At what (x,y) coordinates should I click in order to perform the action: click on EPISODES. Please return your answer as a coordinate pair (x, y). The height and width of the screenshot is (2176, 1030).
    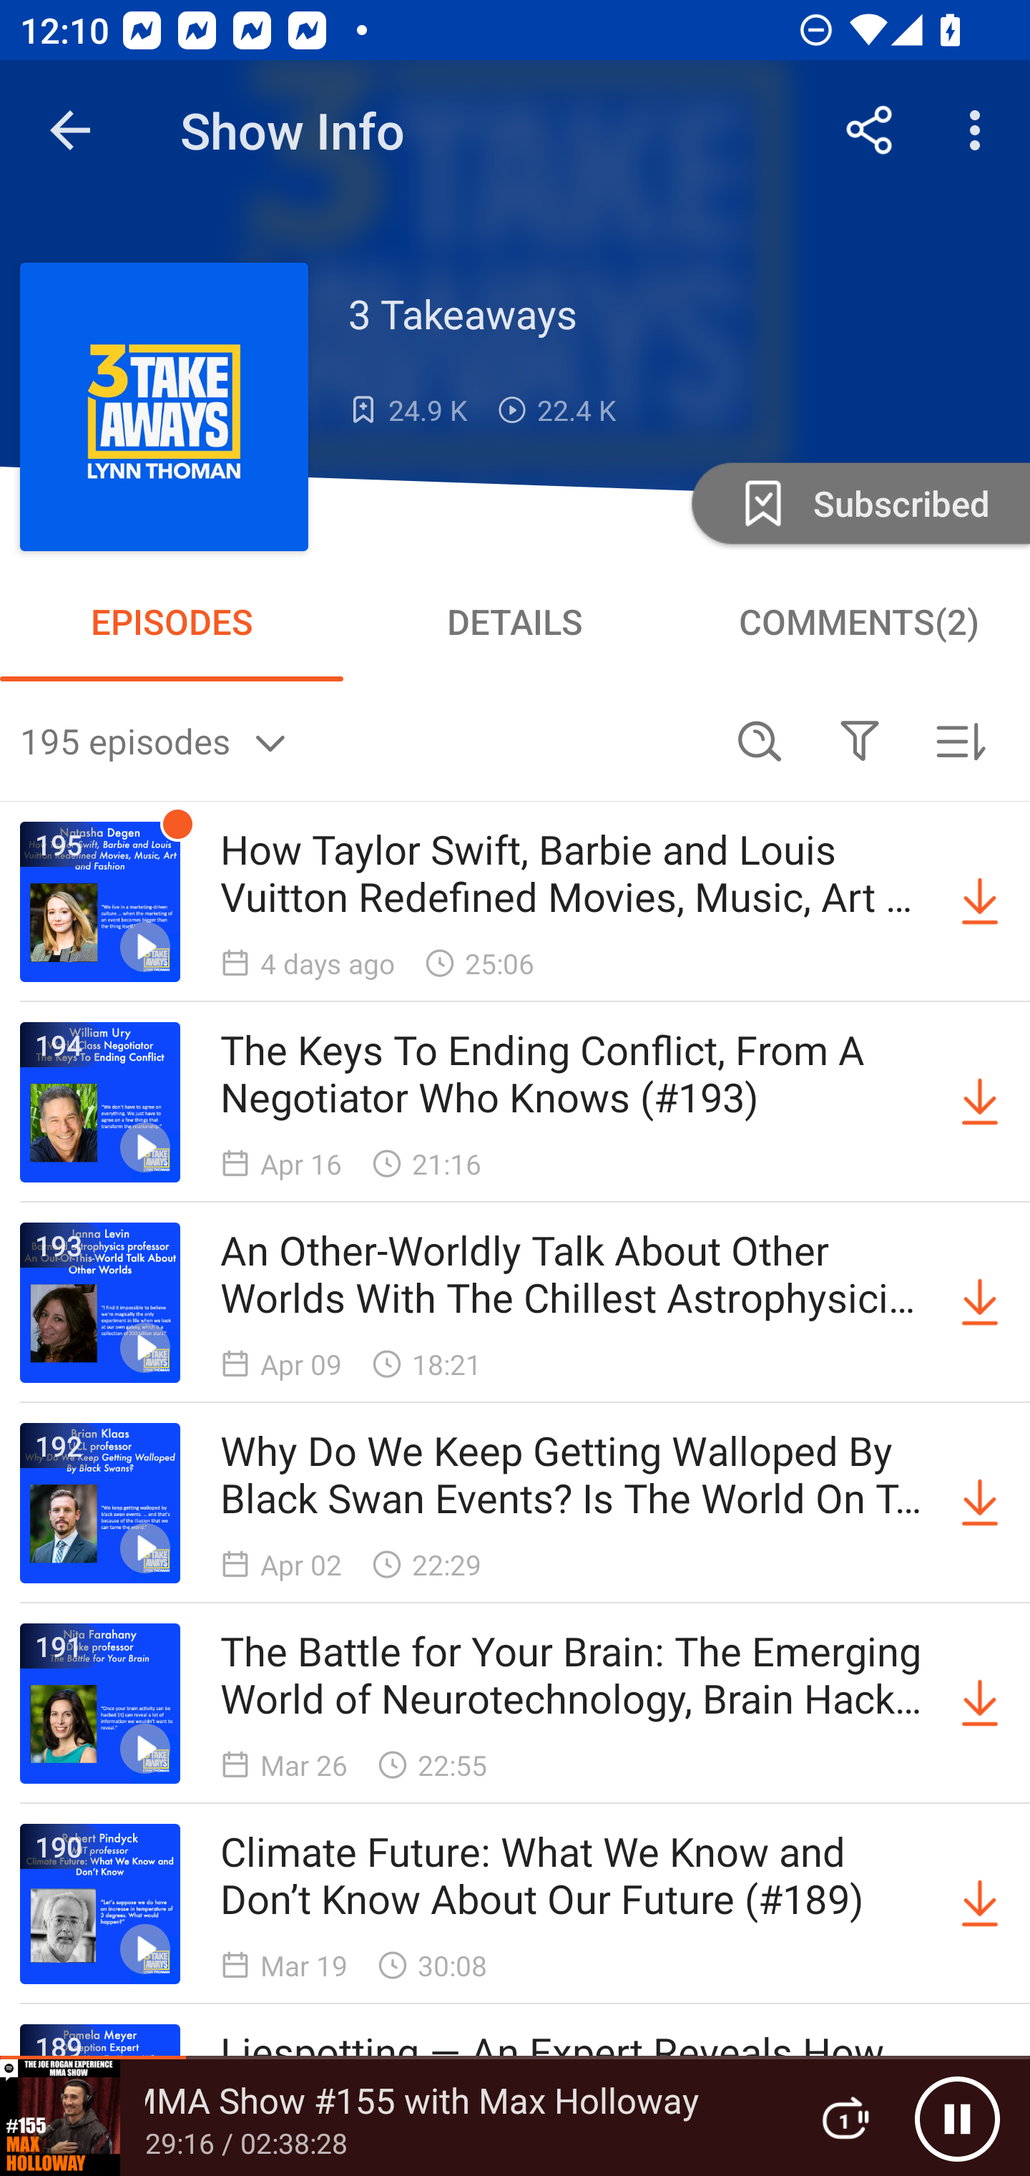
    Looking at the image, I should click on (172, 621).